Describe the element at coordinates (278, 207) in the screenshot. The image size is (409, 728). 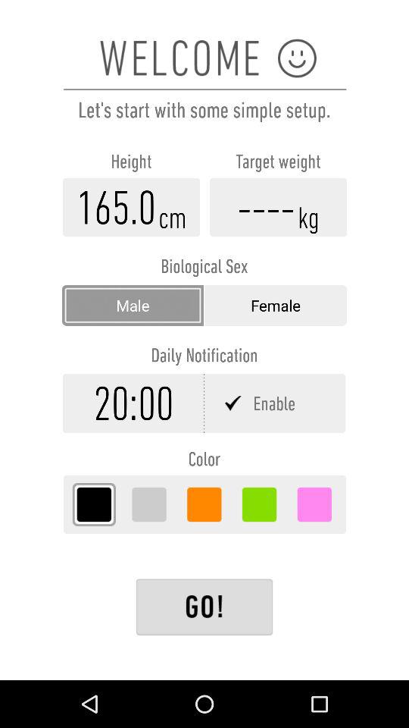
I see `type target weight` at that location.